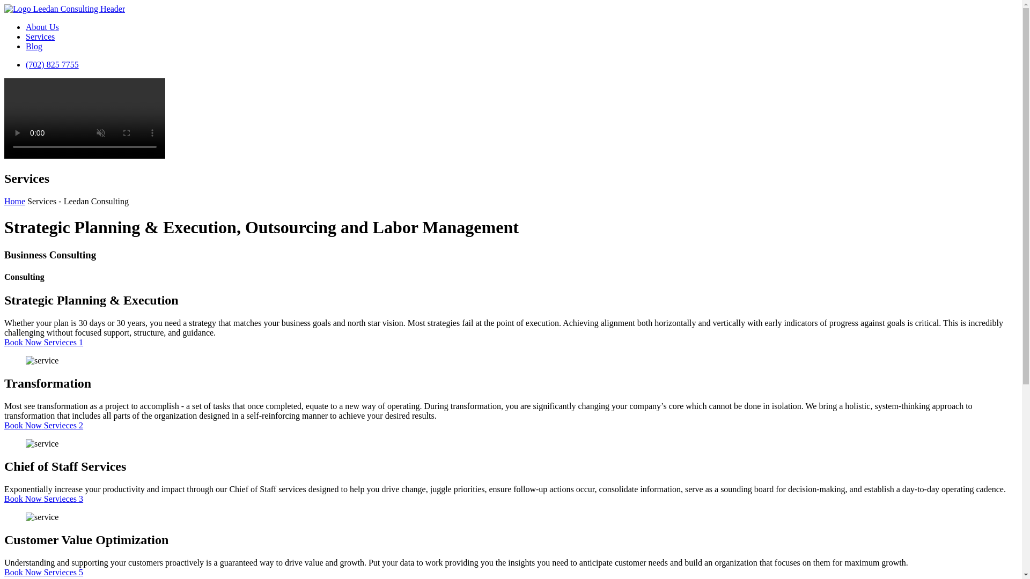 This screenshot has width=1030, height=579. Describe the element at coordinates (42, 27) in the screenshot. I see `About Us` at that location.